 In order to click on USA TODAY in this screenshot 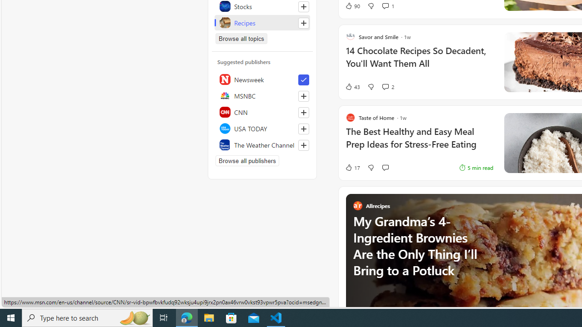, I will do `click(262, 128)`.